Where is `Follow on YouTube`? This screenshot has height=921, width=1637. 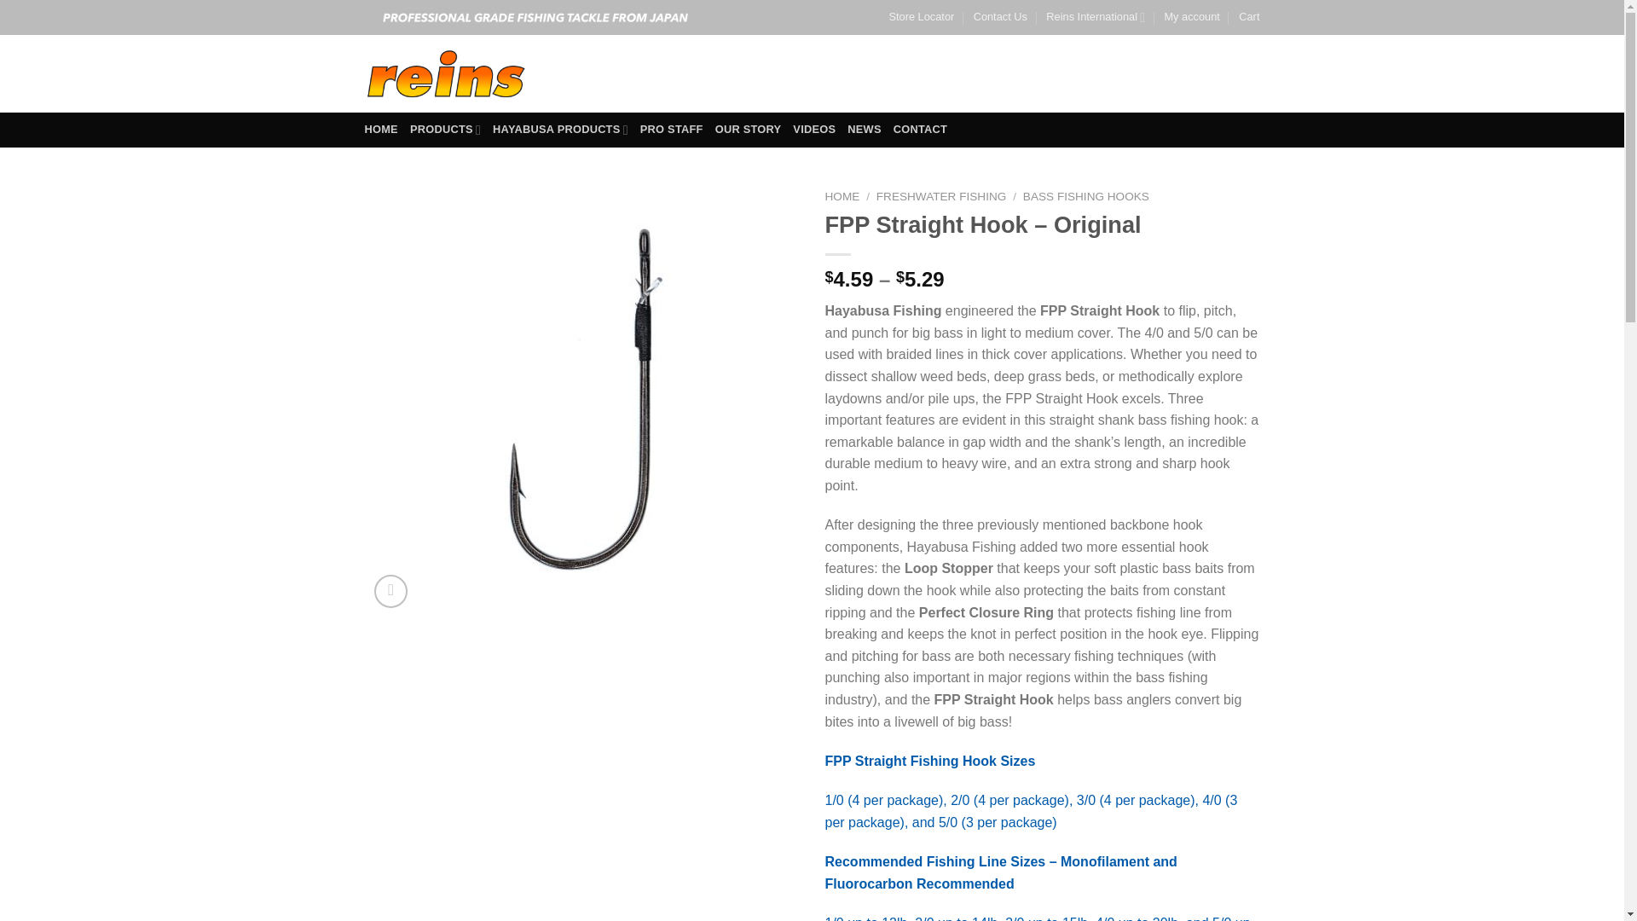 Follow on YouTube is located at coordinates (1248, 73).